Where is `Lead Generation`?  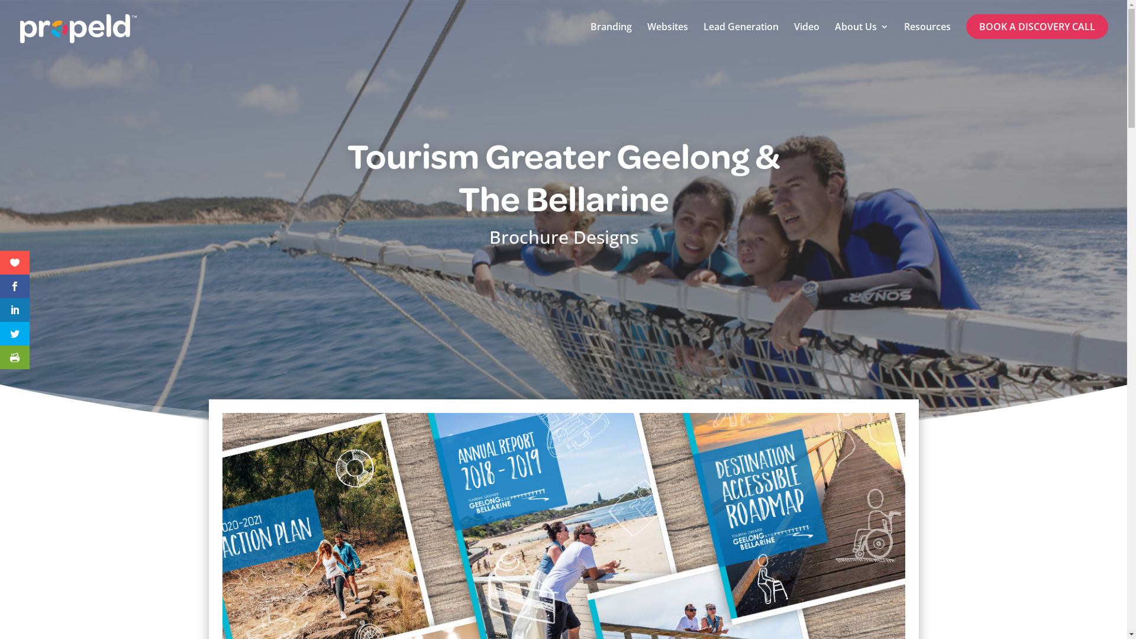
Lead Generation is located at coordinates (741, 40).